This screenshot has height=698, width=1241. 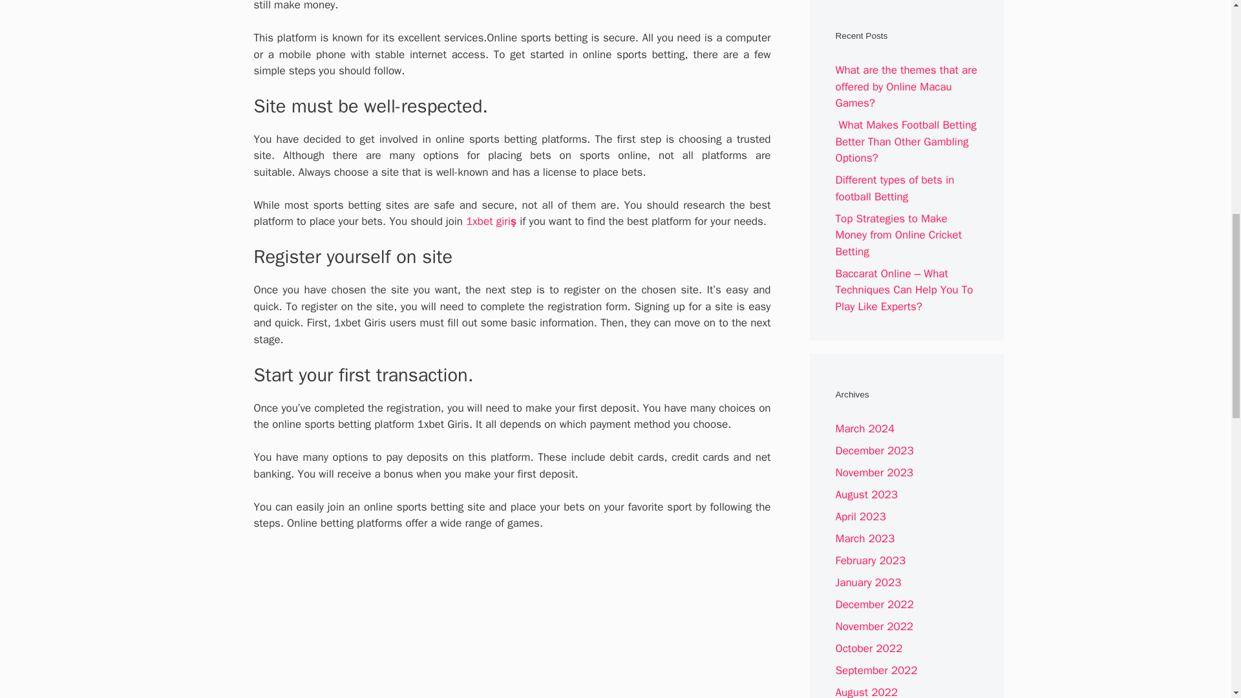 What do you see at coordinates (874, 472) in the screenshot?
I see `November 2023` at bounding box center [874, 472].